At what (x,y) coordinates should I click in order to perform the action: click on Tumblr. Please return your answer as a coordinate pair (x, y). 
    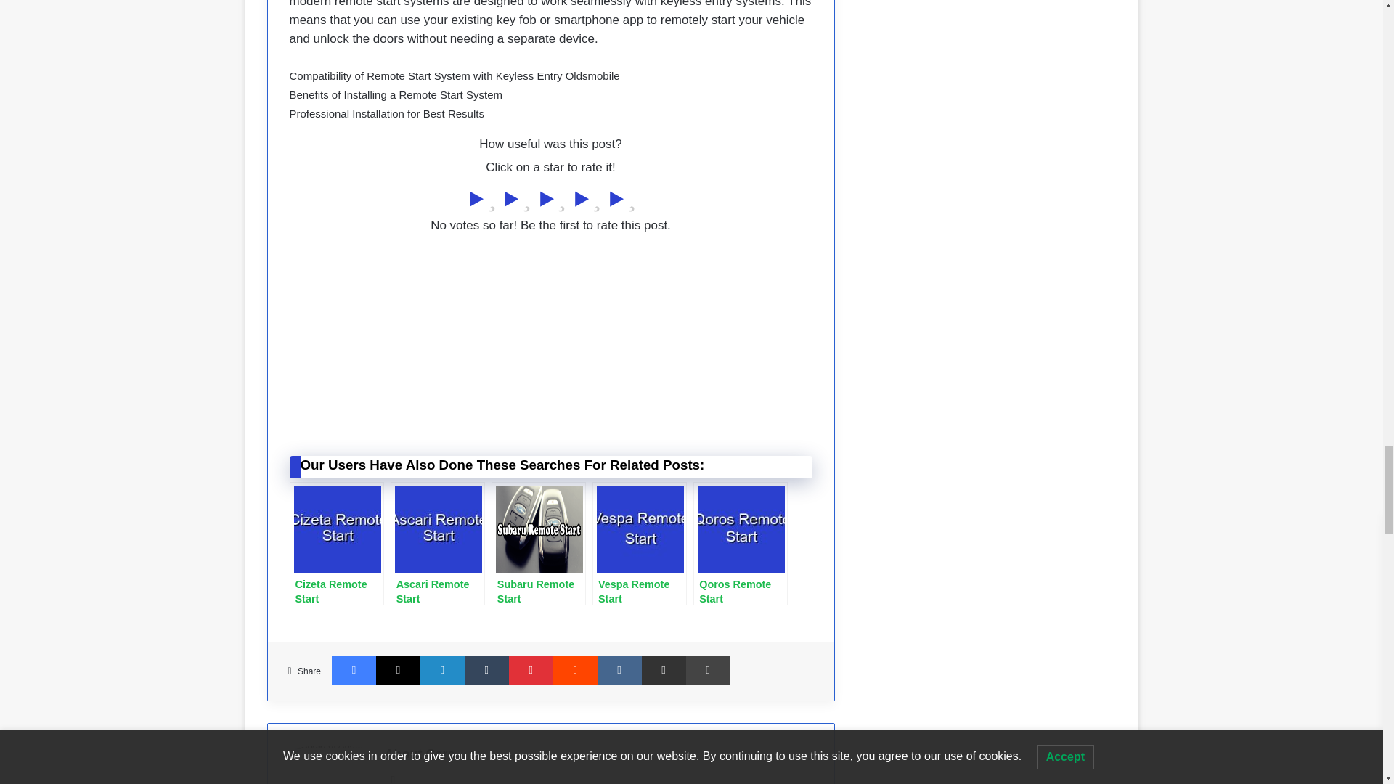
    Looking at the image, I should click on (486, 669).